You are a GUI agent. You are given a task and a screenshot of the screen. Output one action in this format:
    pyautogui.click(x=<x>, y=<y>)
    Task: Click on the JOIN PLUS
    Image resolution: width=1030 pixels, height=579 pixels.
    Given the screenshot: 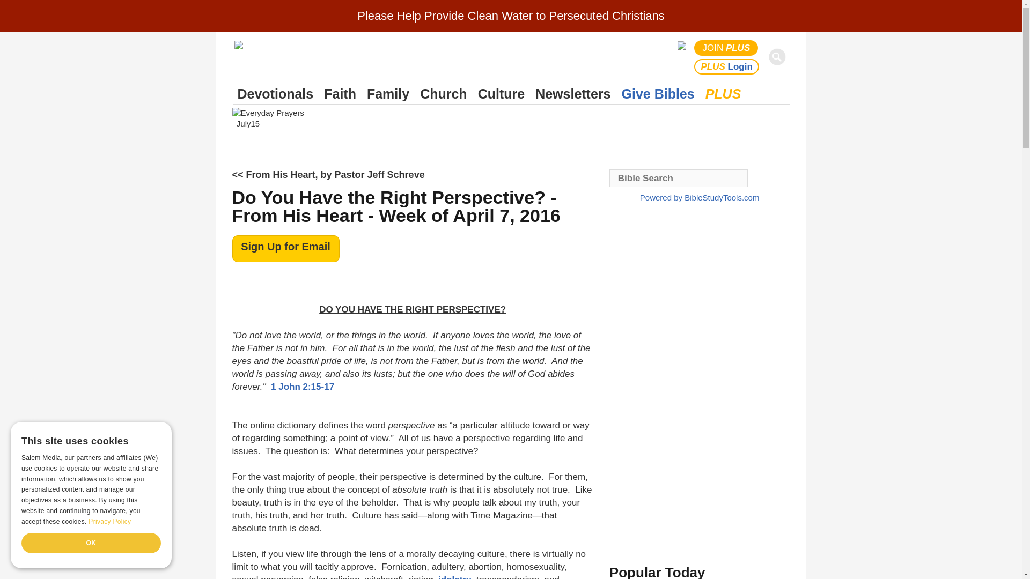 What is the action you would take?
    pyautogui.click(x=726, y=47)
    